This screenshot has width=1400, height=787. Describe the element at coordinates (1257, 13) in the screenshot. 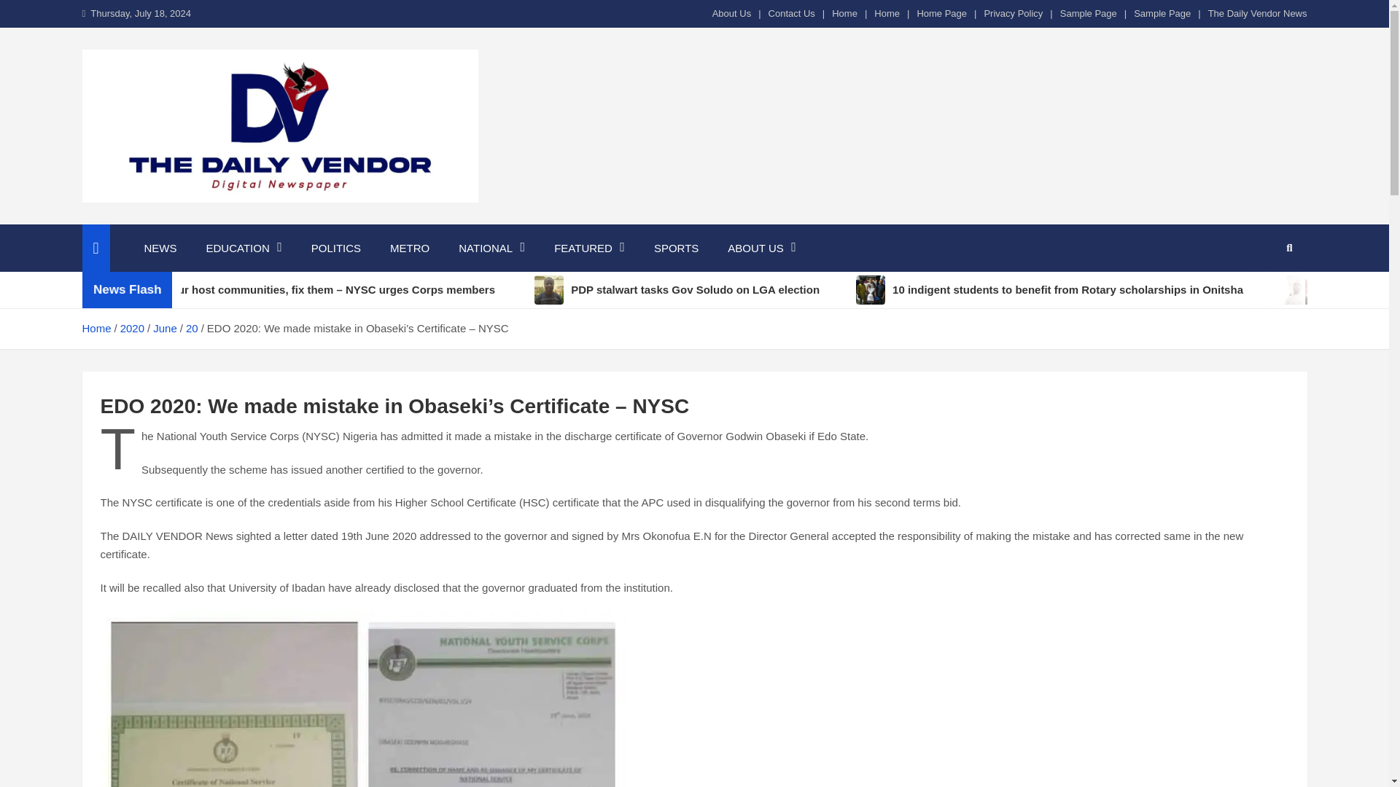

I see `The Daily Vendor News` at that location.